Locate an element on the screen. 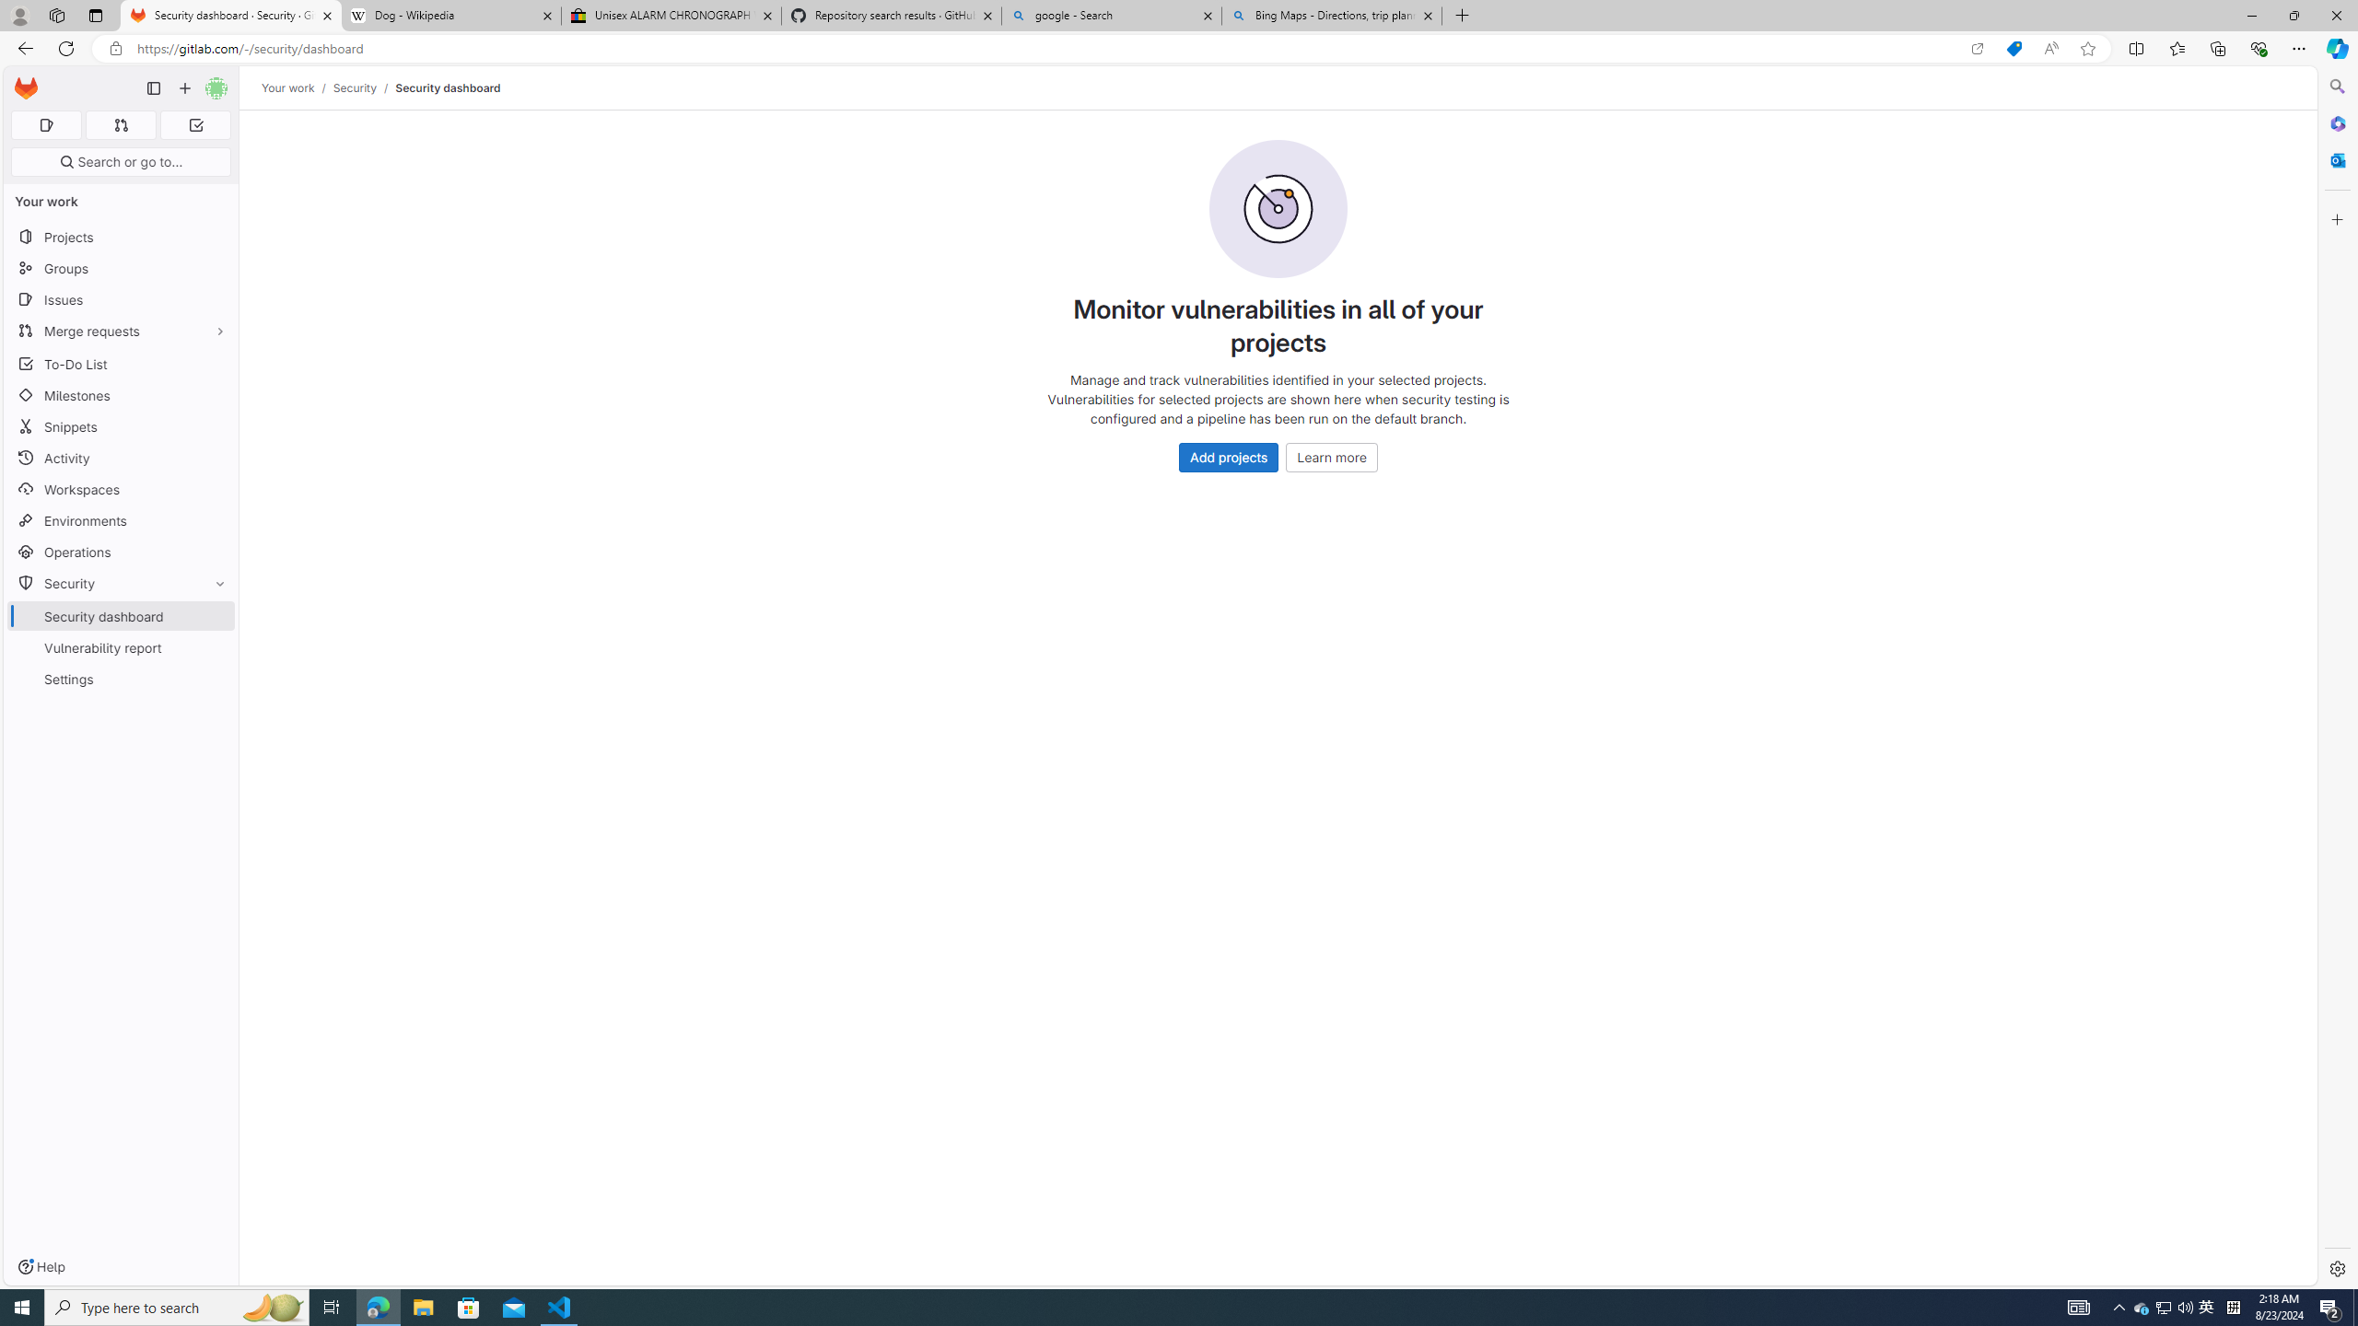 The width and height of the screenshot is (2358, 1326). Operations is located at coordinates (122, 552).